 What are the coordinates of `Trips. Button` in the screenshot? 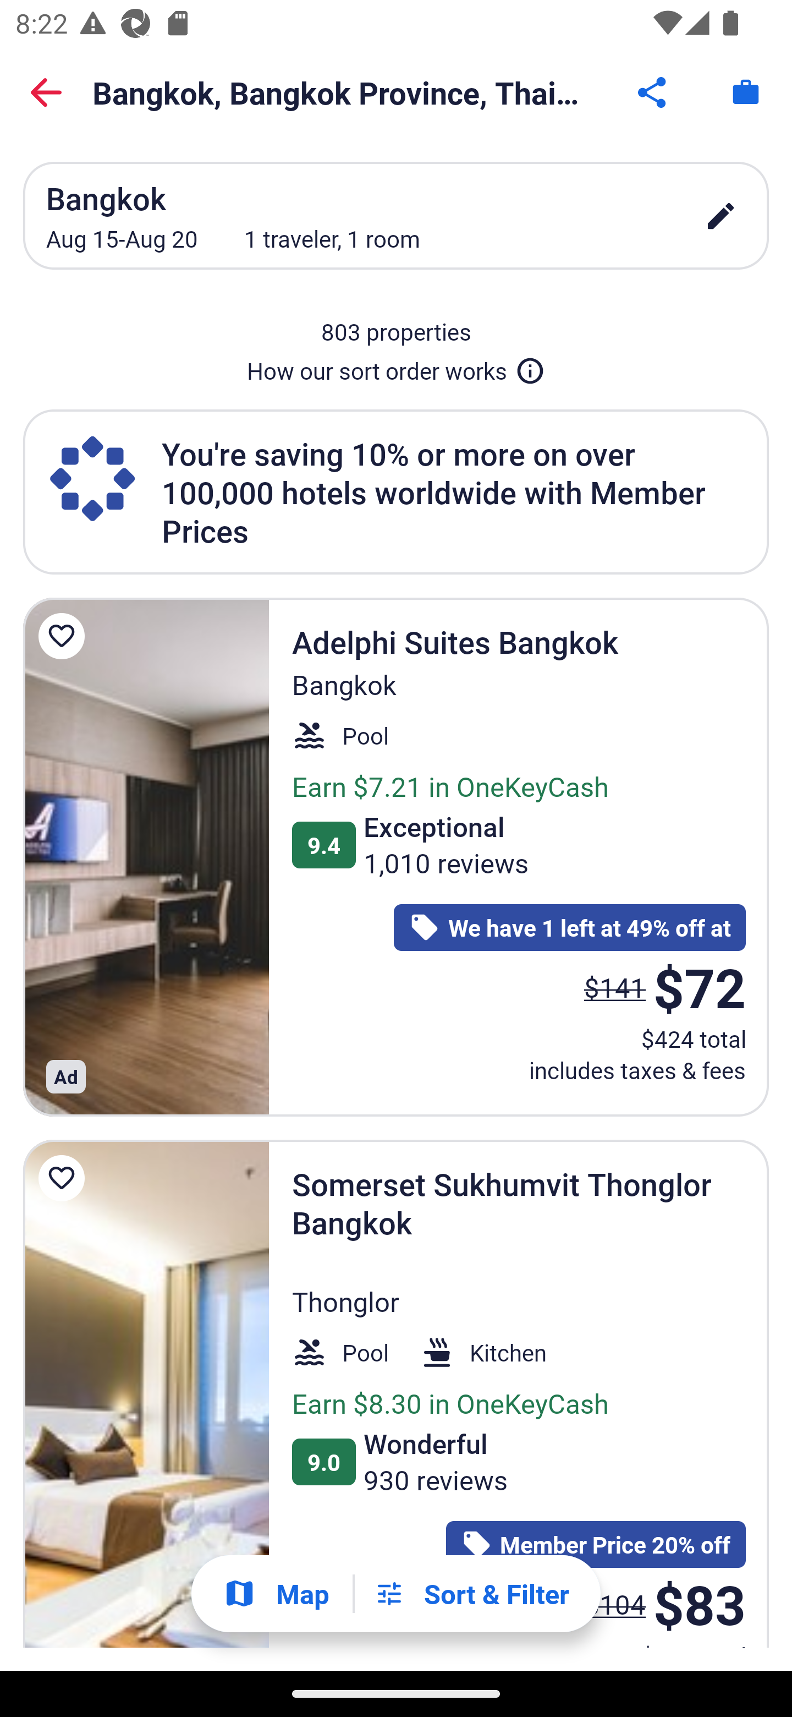 It's located at (746, 92).